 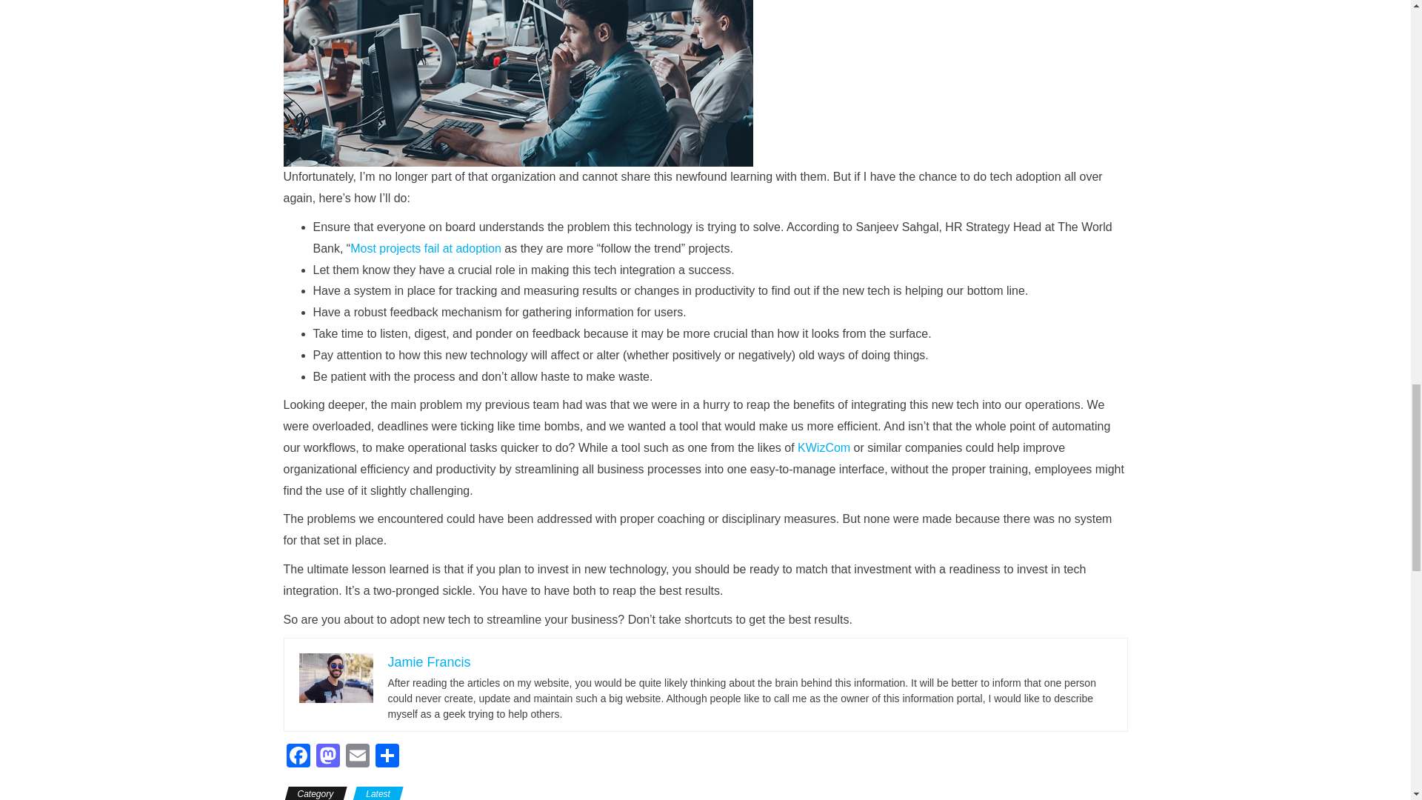 What do you see at coordinates (430, 662) in the screenshot?
I see `Jamie Francis` at bounding box center [430, 662].